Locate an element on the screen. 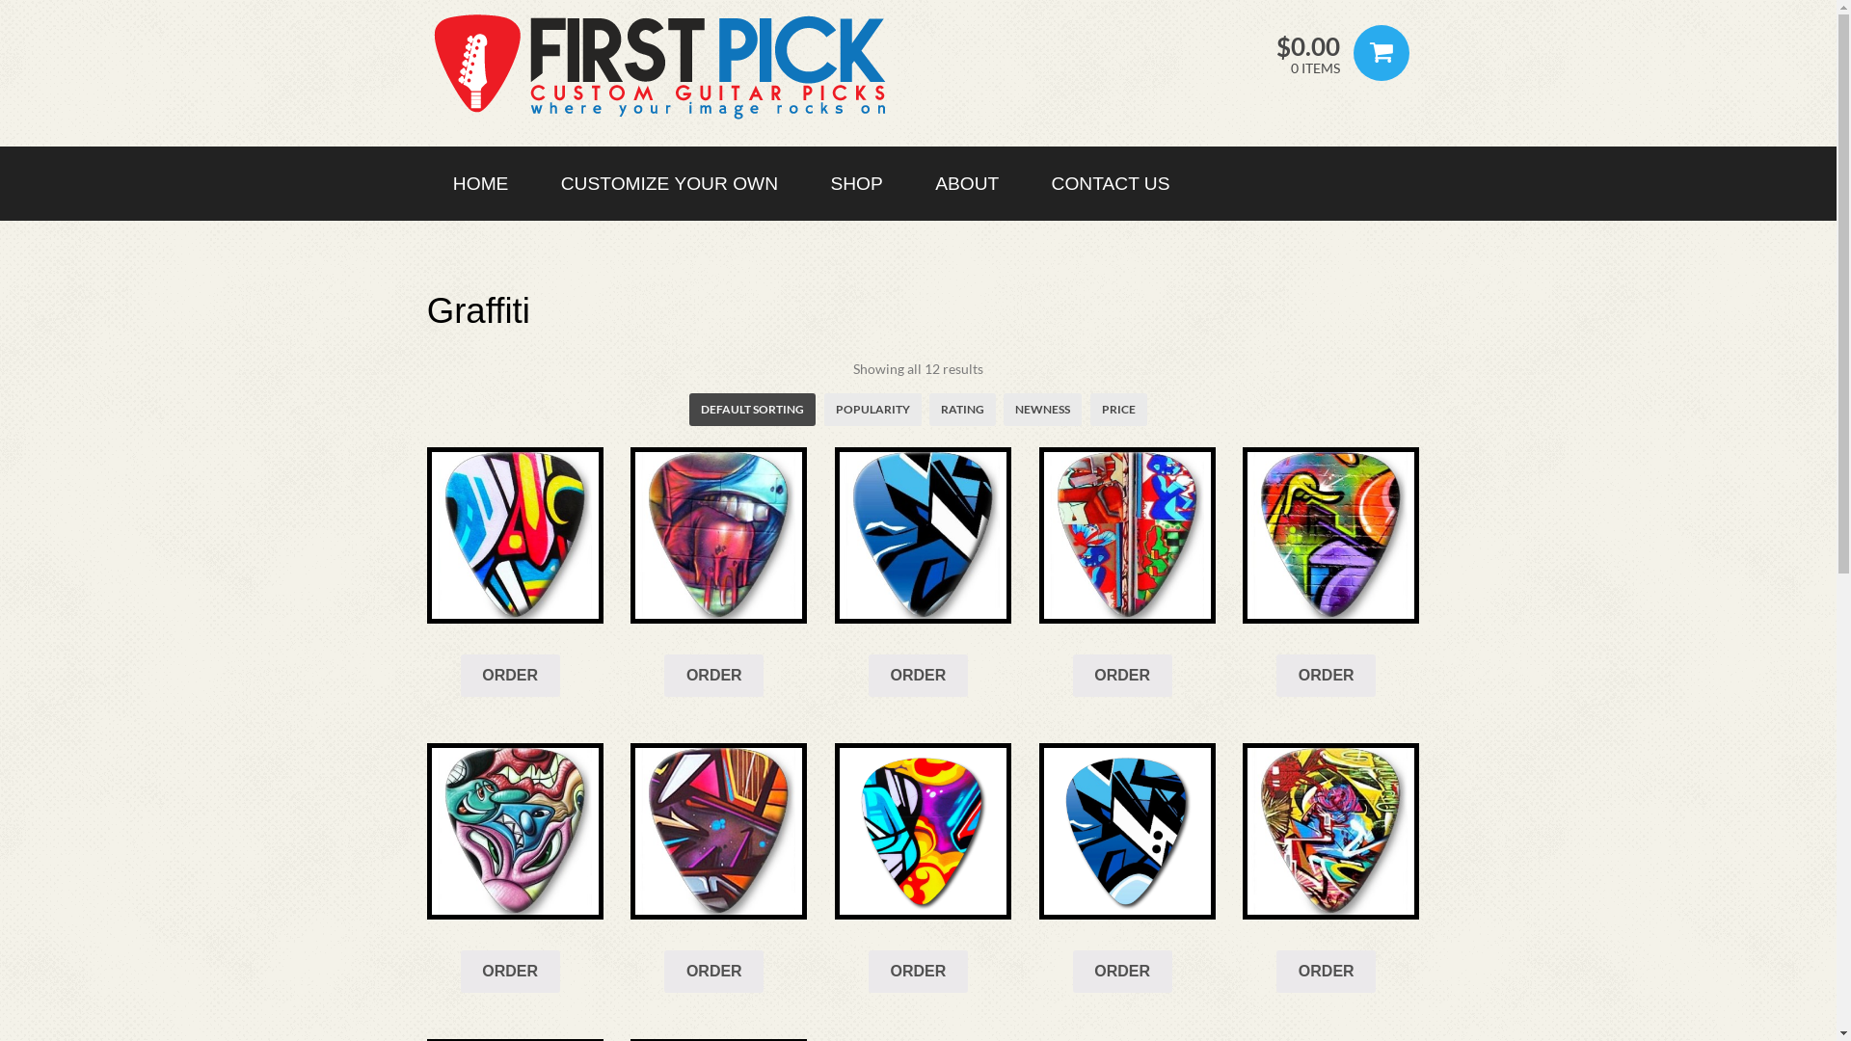 The width and height of the screenshot is (1851, 1041). HOME is located at coordinates (481, 183).